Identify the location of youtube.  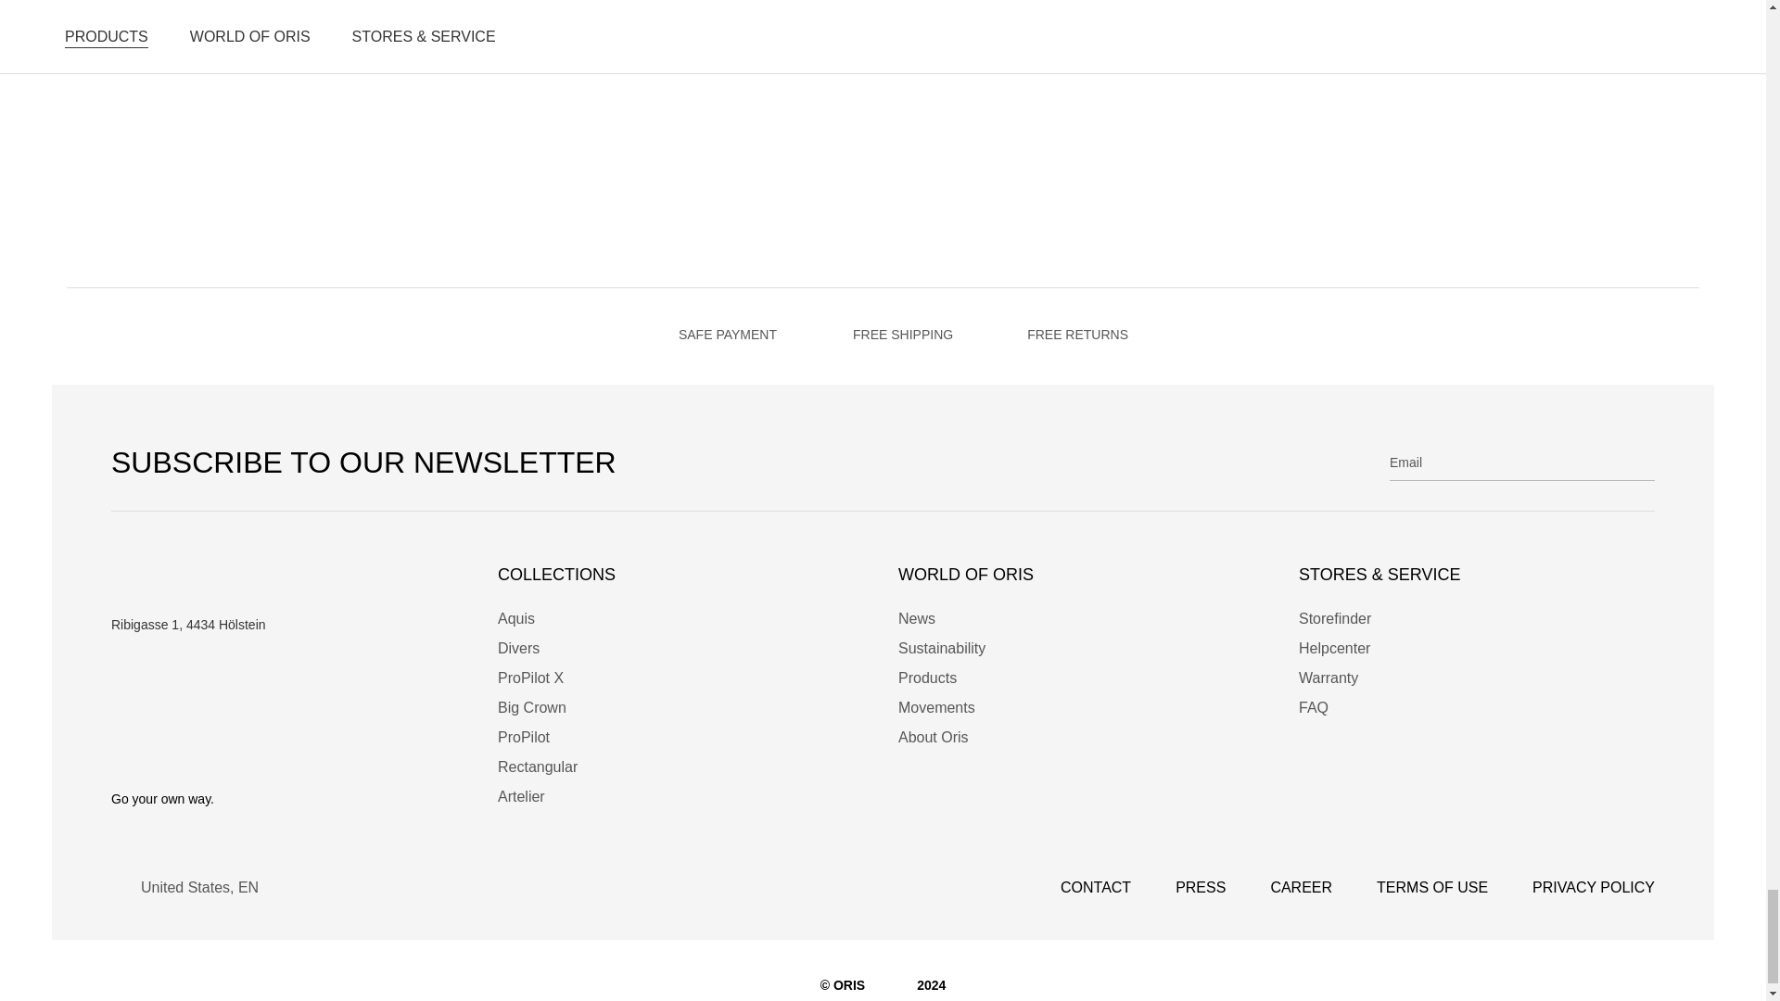
(206, 749).